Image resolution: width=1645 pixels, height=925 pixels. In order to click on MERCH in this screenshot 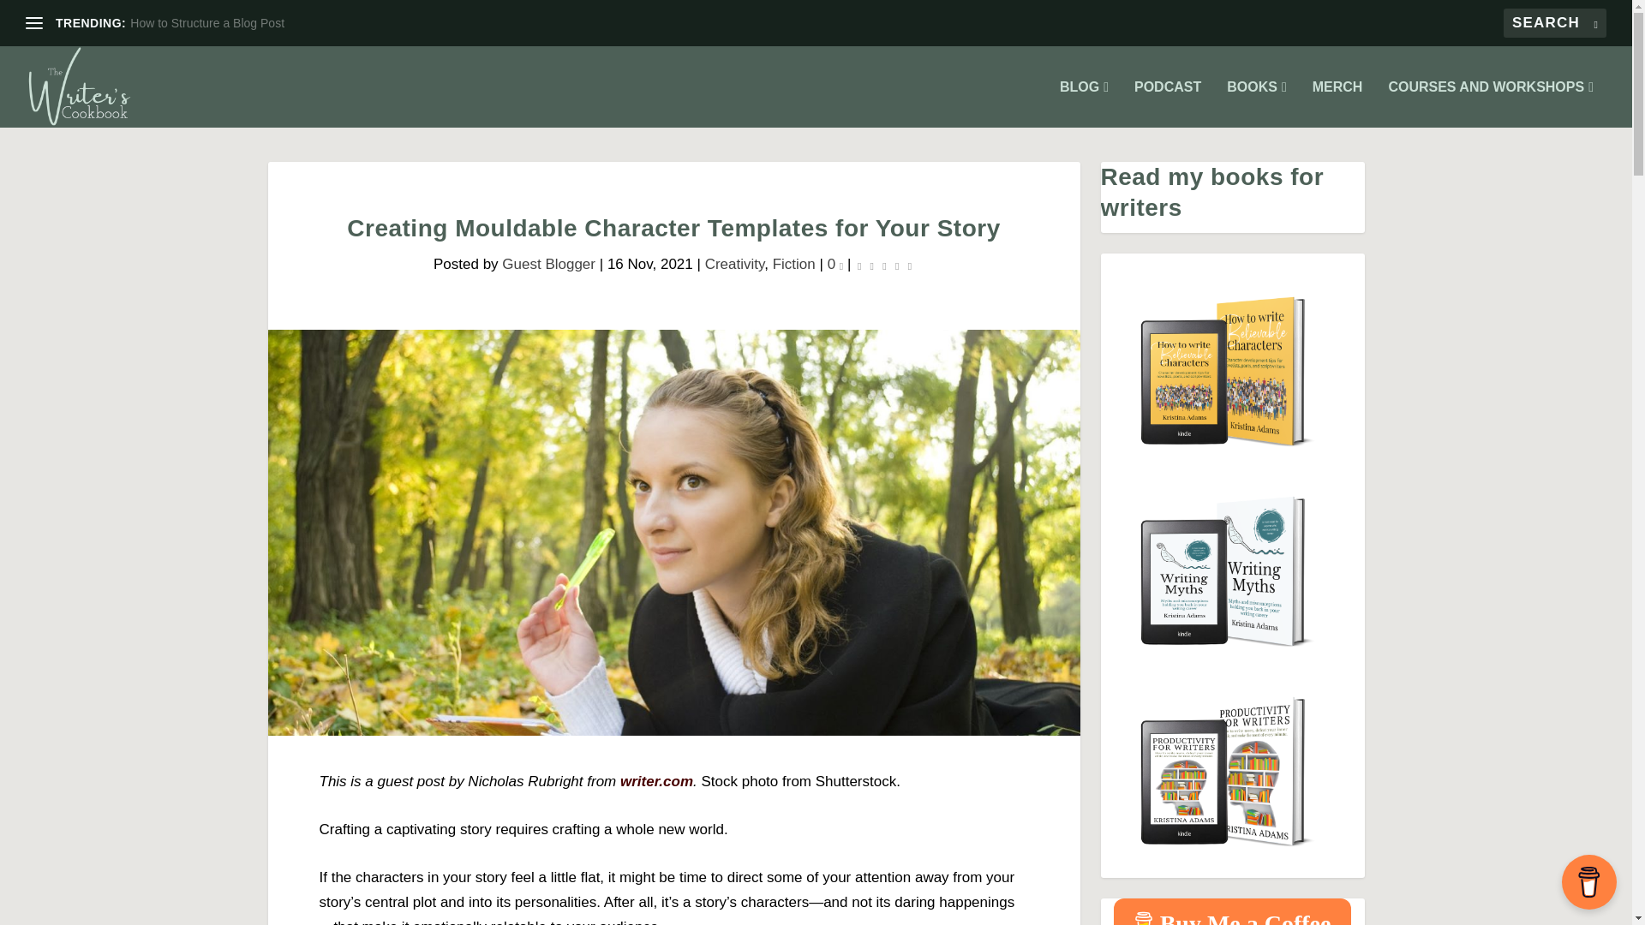, I will do `click(1338, 104)`.